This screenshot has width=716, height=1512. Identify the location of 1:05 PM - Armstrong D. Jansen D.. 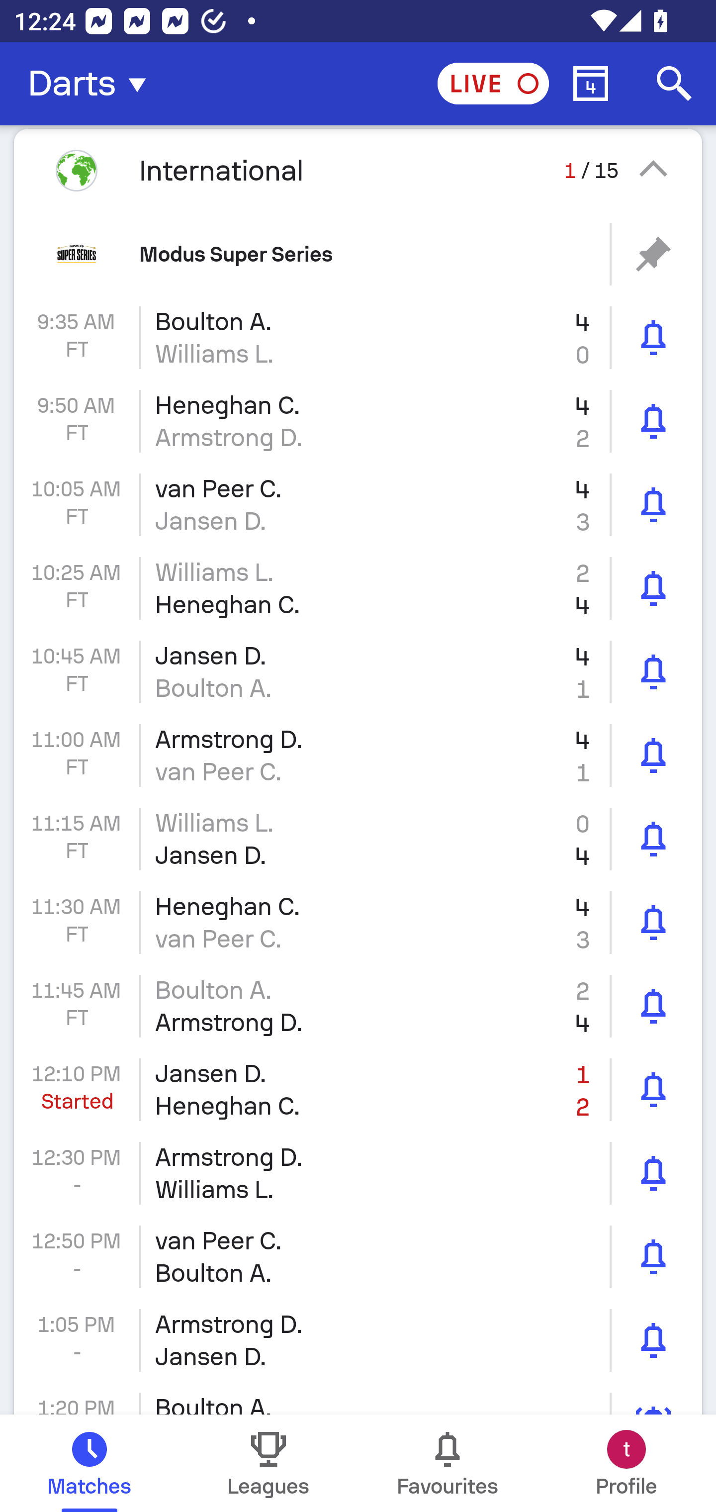
(358, 1340).